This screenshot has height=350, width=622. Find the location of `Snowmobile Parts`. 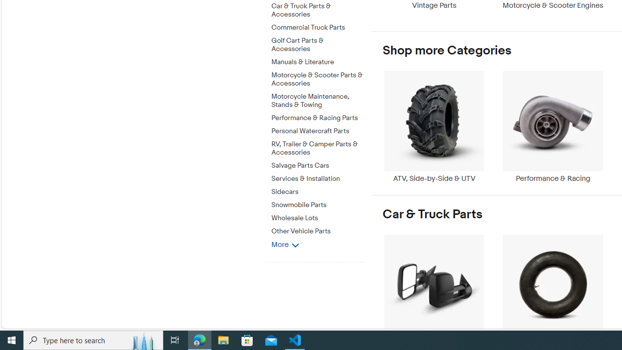

Snowmobile Parts is located at coordinates (317, 203).